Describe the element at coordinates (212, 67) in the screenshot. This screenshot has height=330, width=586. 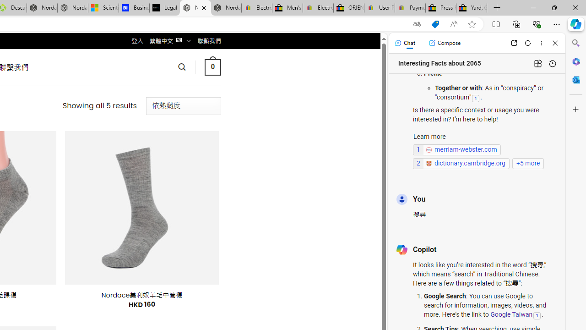
I see `  0  ` at that location.